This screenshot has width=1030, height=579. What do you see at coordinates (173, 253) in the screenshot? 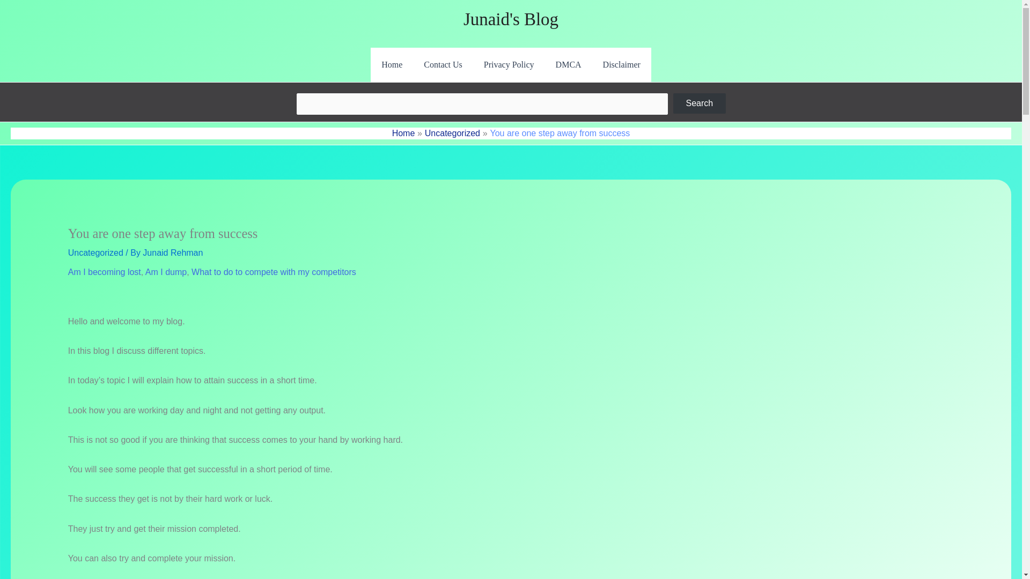
I see `View all posts by Junaid Rehman` at bounding box center [173, 253].